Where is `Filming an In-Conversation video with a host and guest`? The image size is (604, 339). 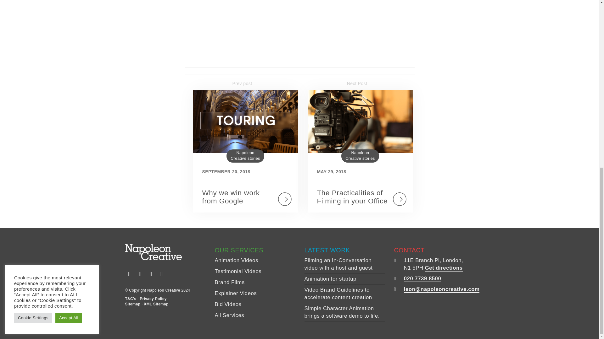
Filming an In-Conversation video with a host and guest is located at coordinates (338, 264).